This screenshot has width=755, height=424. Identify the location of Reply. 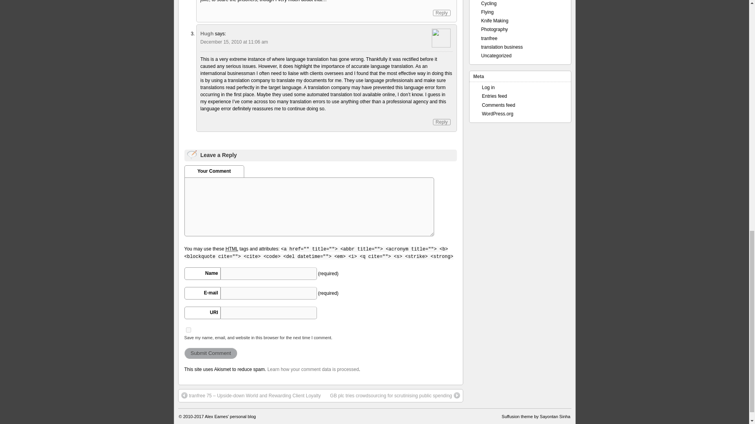
(442, 122).